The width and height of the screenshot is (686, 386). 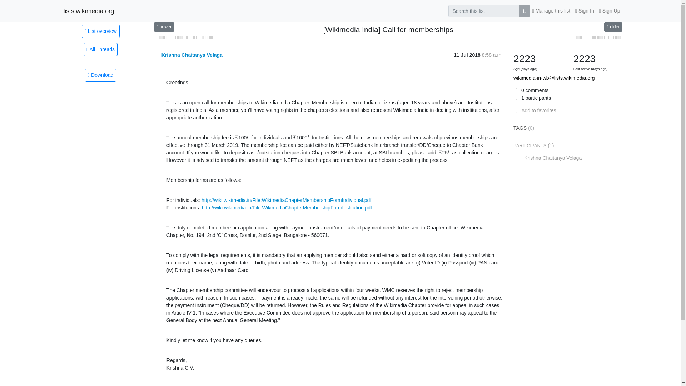 I want to click on All Threads, so click(x=100, y=49).